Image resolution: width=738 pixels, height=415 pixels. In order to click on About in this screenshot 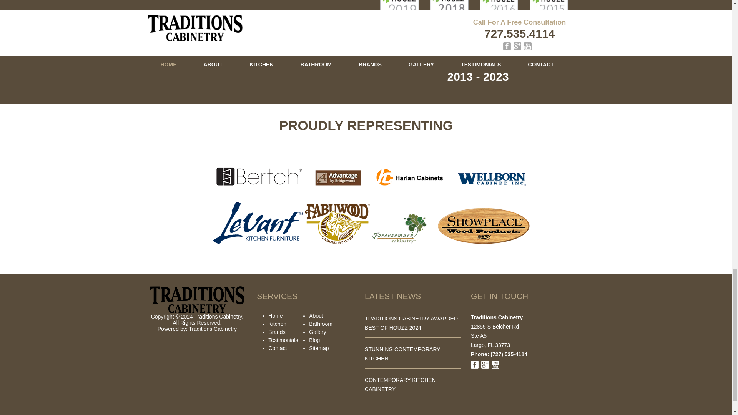, I will do `click(316, 316)`.